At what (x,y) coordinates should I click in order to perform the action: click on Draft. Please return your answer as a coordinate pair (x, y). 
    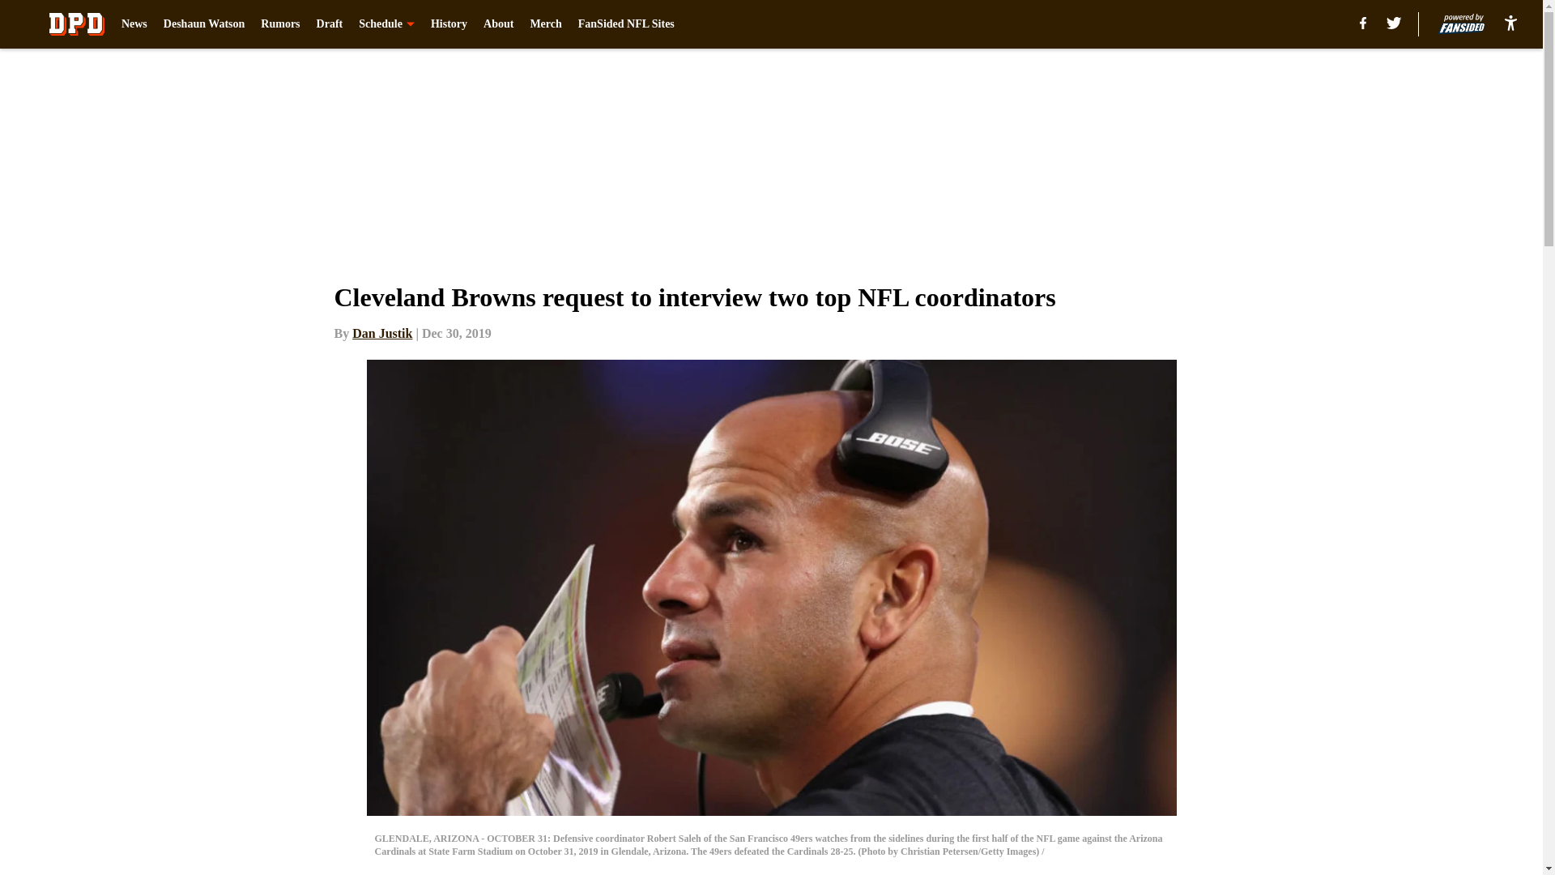
    Looking at the image, I should click on (330, 24).